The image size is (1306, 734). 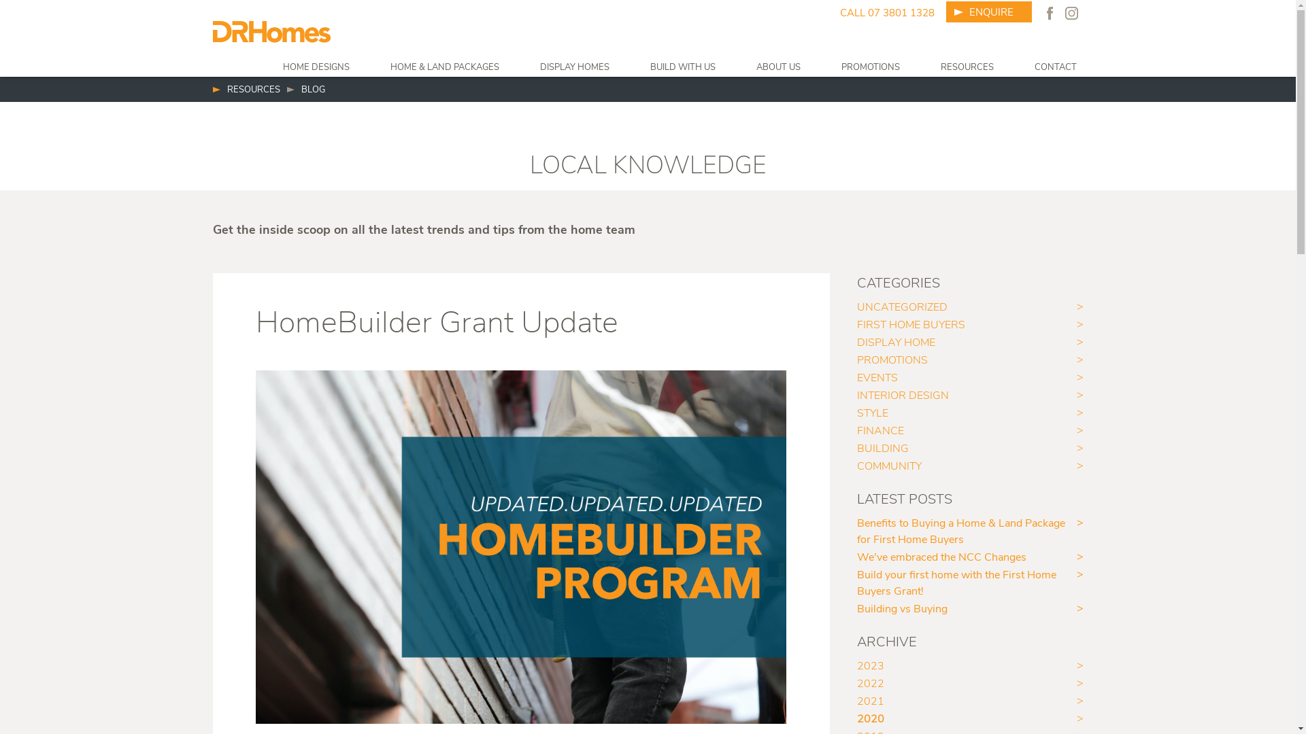 I want to click on 2021, so click(x=970, y=701).